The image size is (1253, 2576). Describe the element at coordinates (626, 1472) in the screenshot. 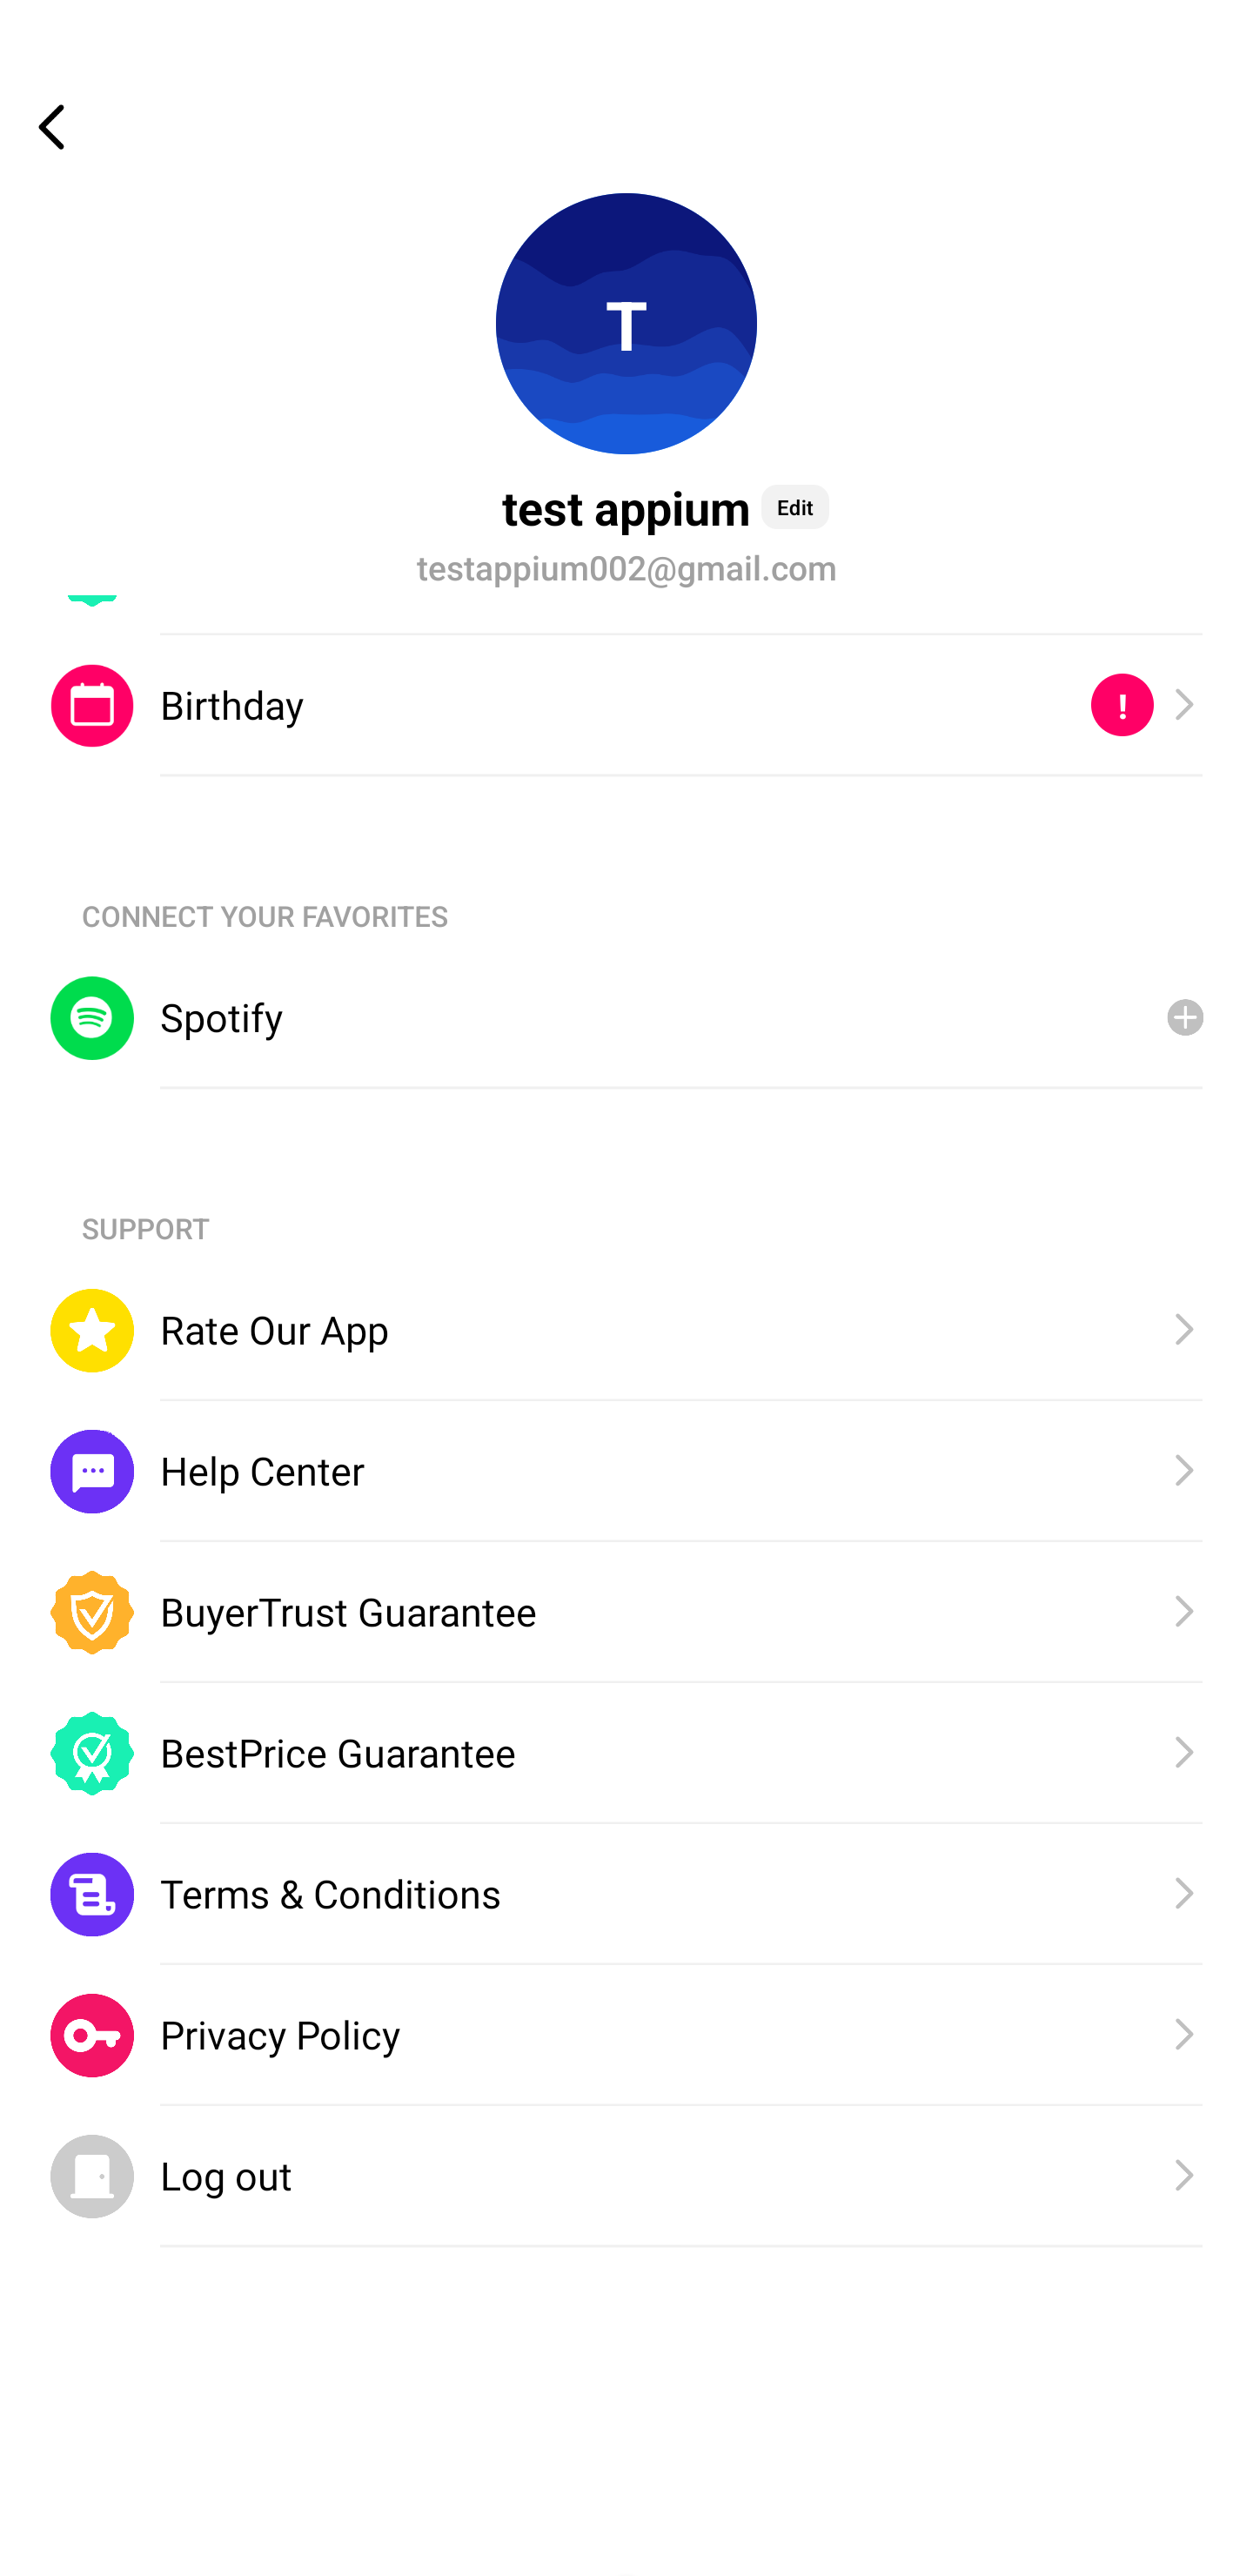

I see `Help Center,    Help Center   ` at that location.